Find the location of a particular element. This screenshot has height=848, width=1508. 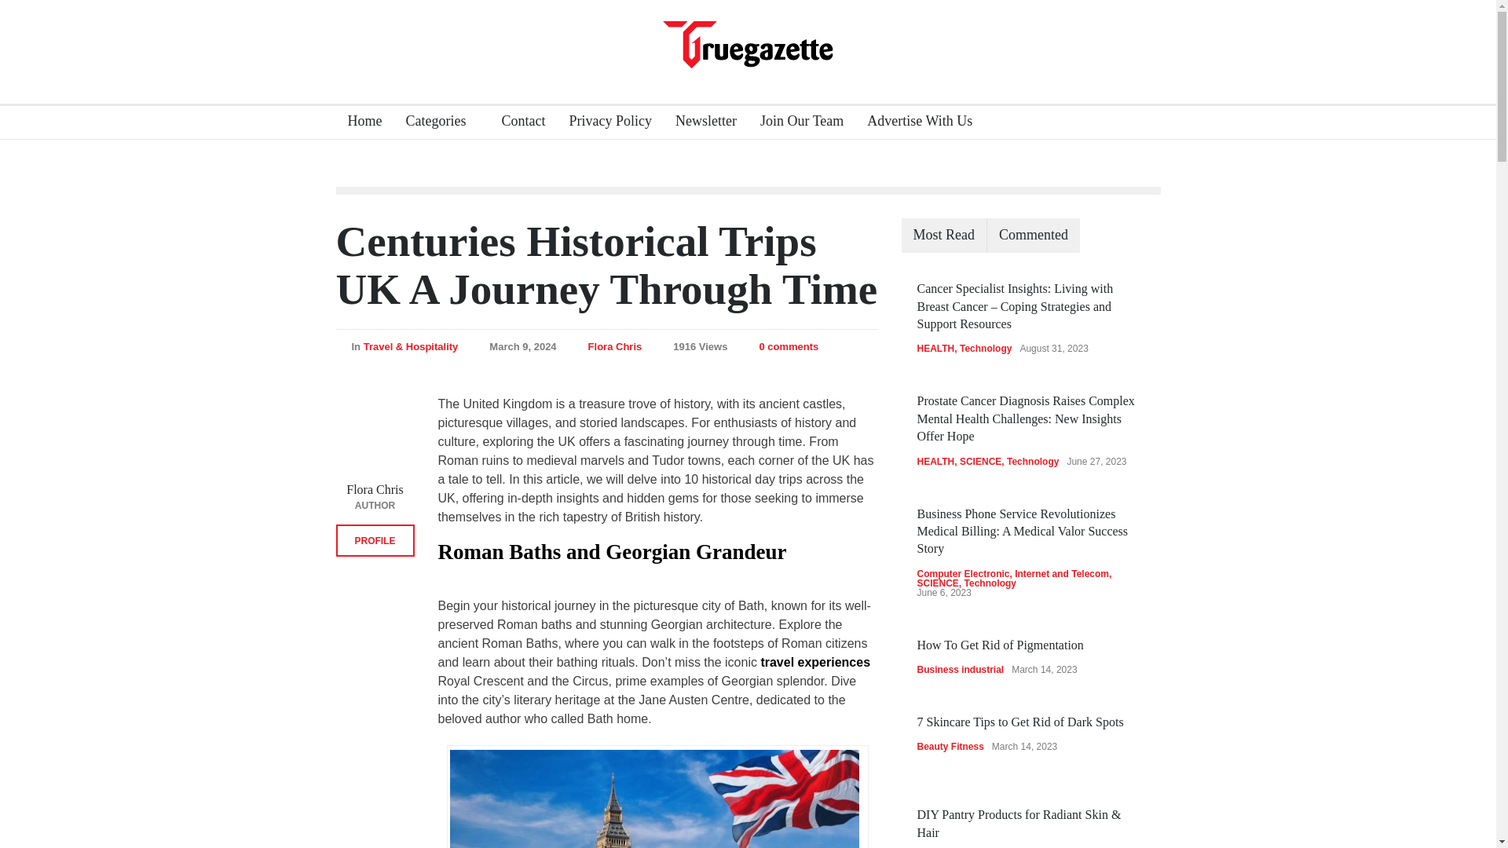

travel experiences is located at coordinates (813, 662).